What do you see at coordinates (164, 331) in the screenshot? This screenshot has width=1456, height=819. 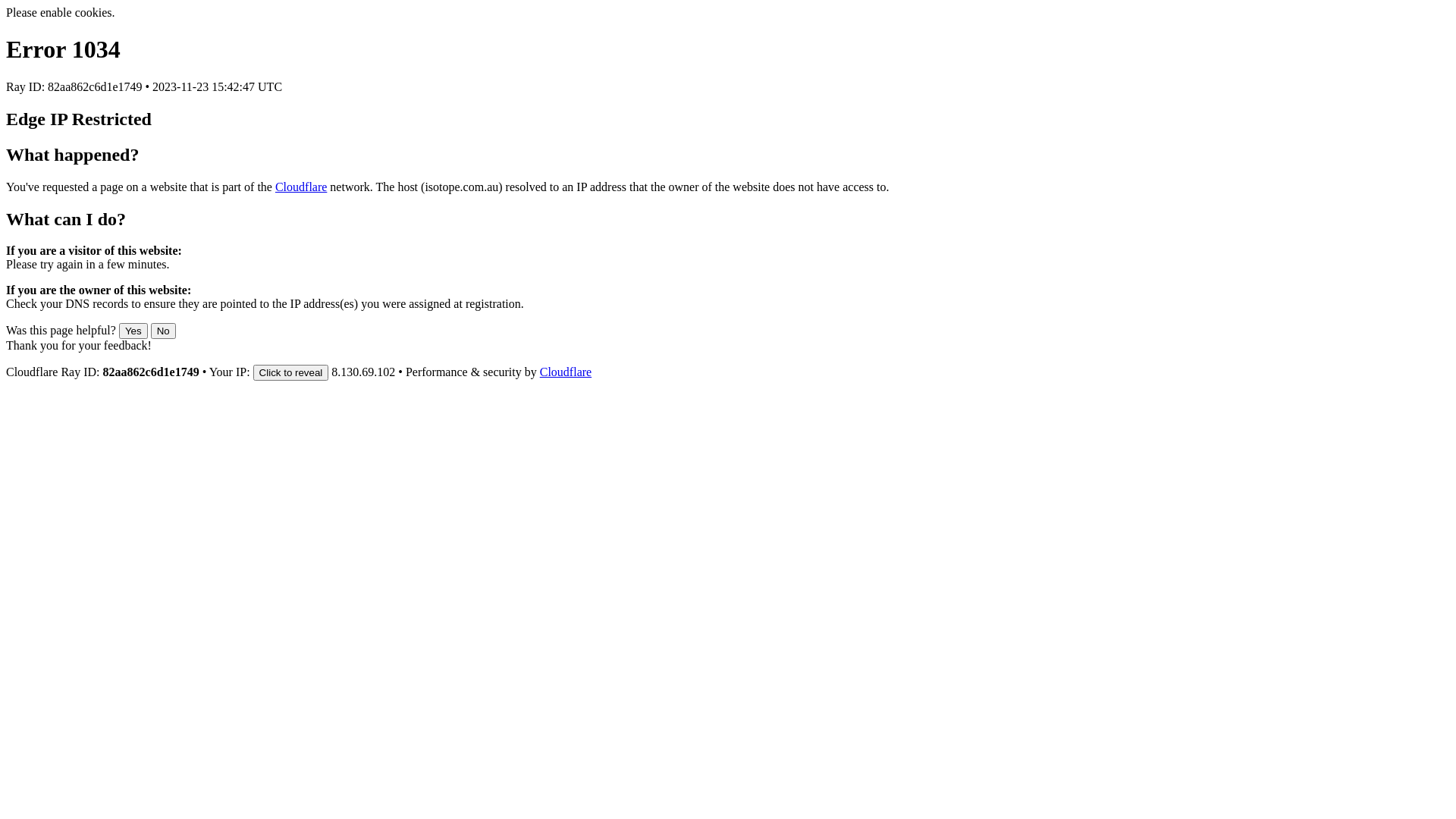 I see `No` at bounding box center [164, 331].